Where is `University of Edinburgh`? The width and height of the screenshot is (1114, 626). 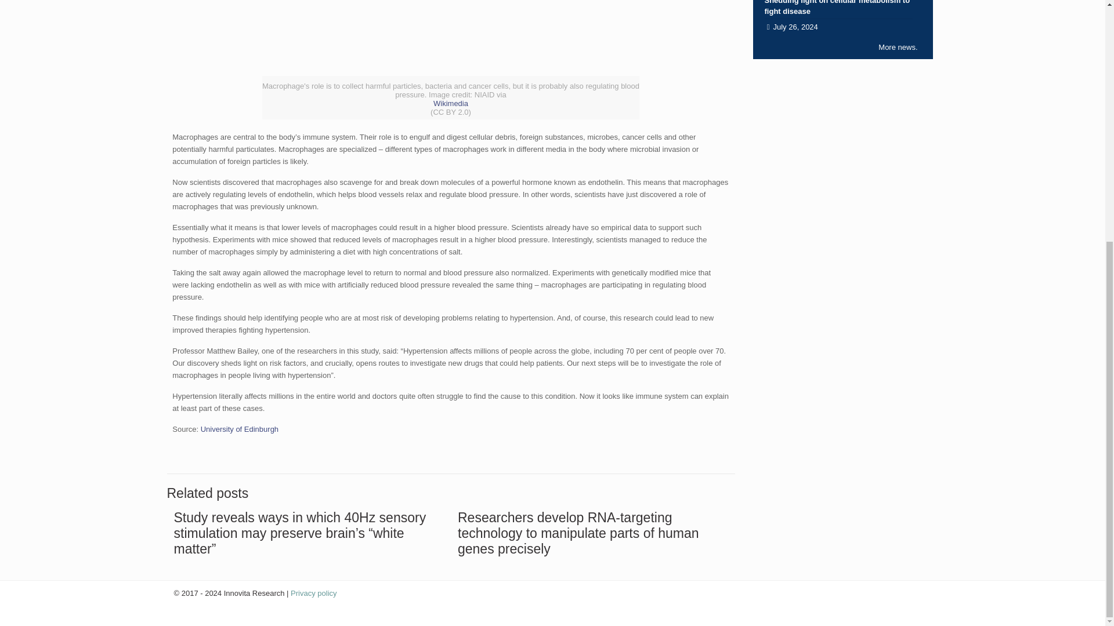
University of Edinburgh is located at coordinates (239, 429).